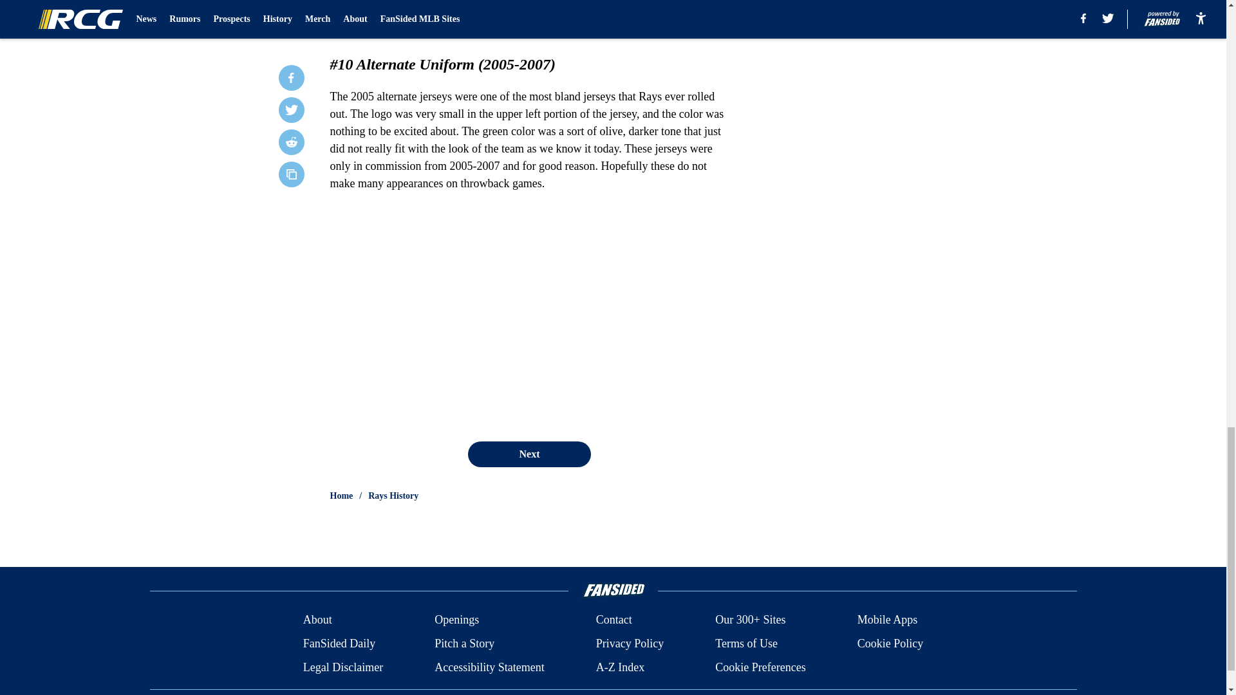  I want to click on Contact, so click(613, 620).